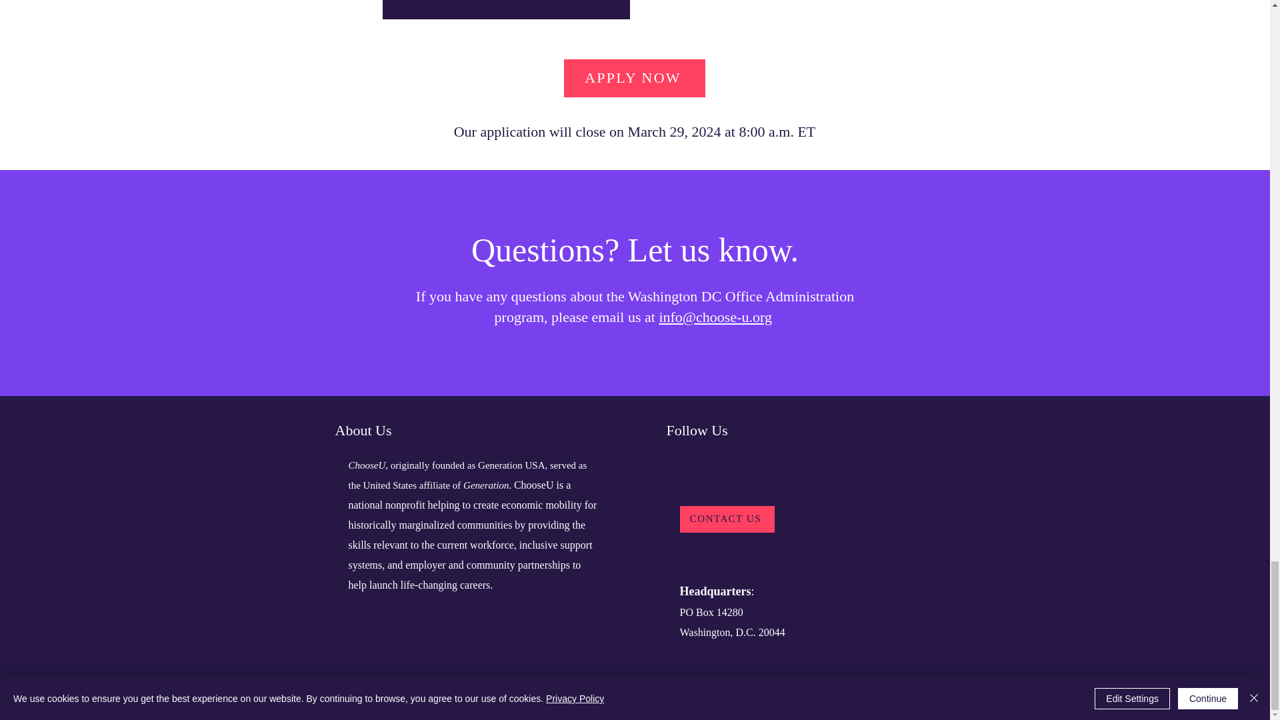 This screenshot has height=720, width=1280. I want to click on Privacy Policy, so click(664, 696).